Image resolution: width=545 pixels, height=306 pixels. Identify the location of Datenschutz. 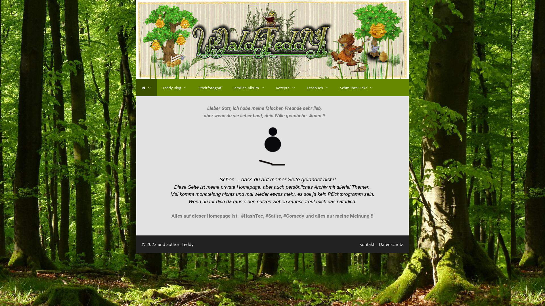
(391, 244).